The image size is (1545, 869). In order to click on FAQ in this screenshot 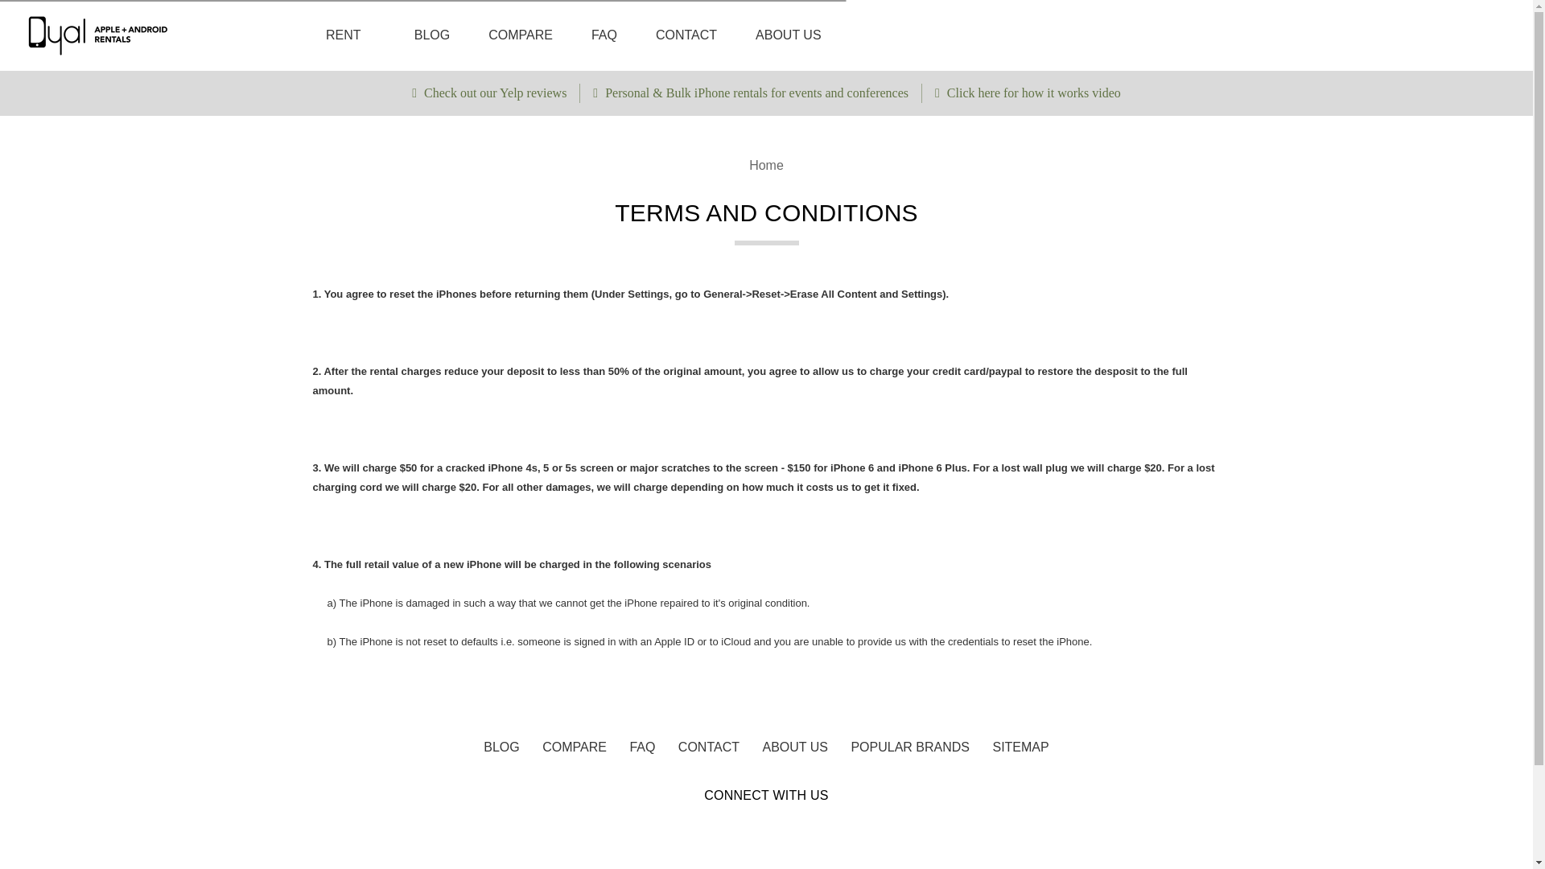, I will do `click(604, 35)`.